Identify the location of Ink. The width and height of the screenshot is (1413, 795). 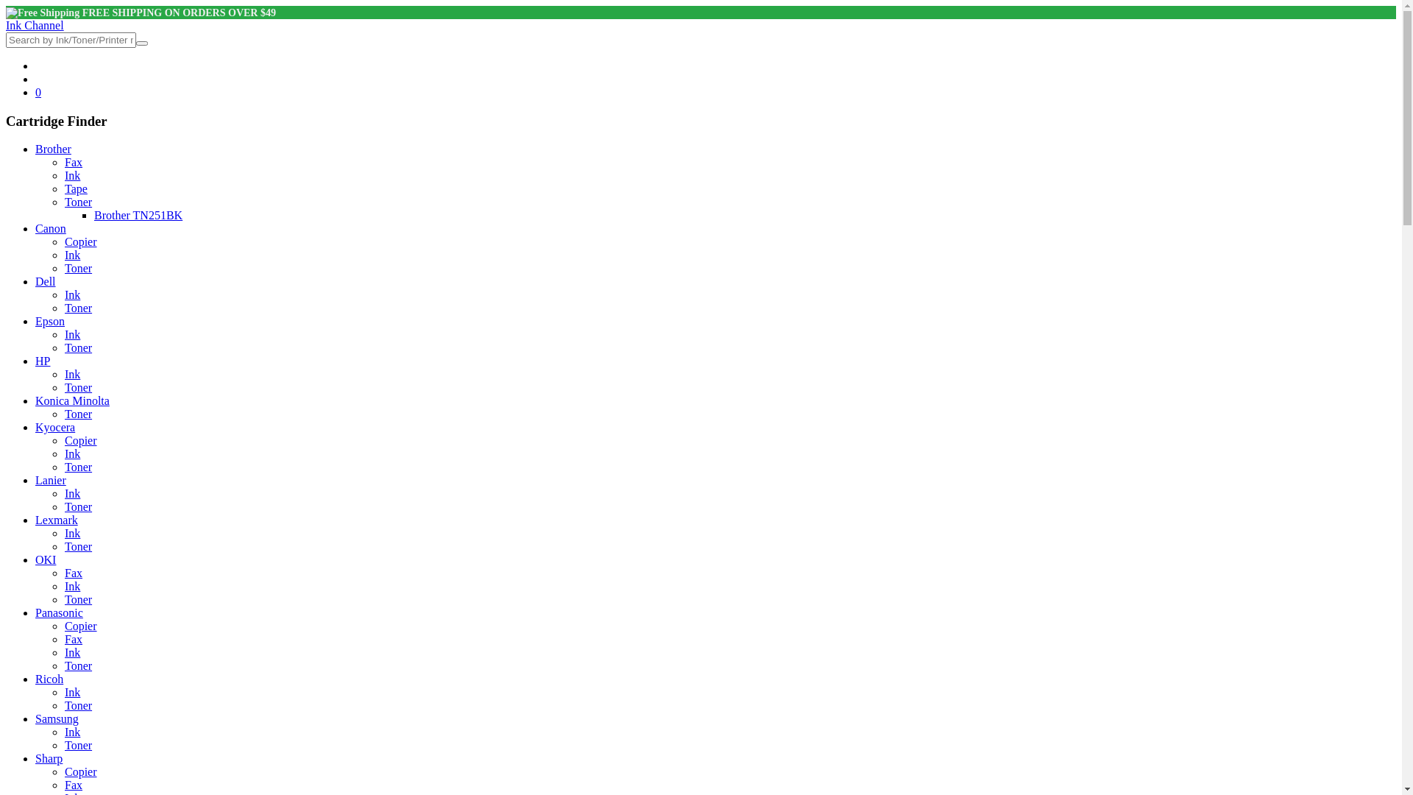
(72, 732).